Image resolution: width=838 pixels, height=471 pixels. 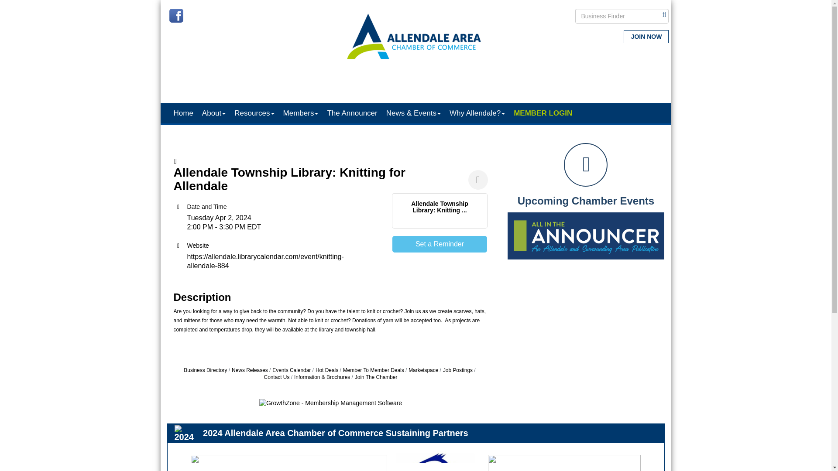 I want to click on 2024 Allendale Area Chamber of Commerce Sustaining Partners, so click(x=188, y=434).